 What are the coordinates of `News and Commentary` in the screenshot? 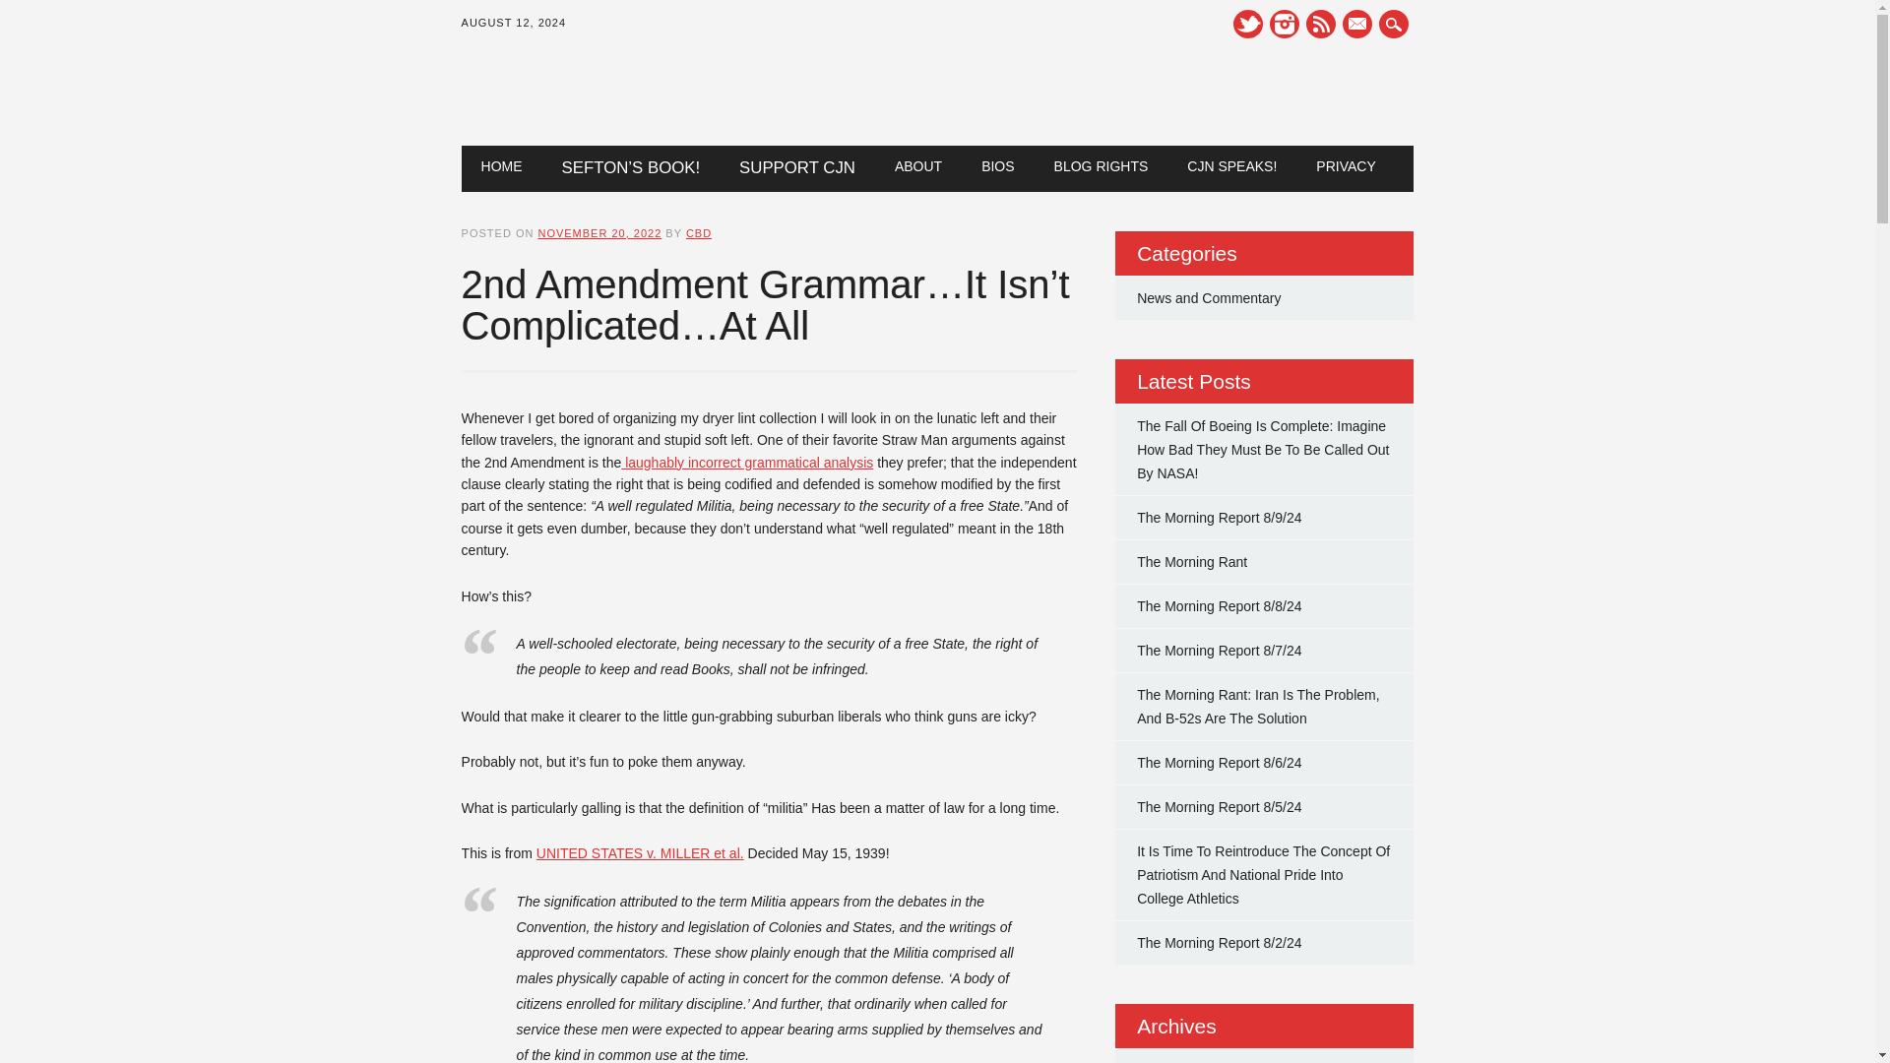 It's located at (1209, 297).